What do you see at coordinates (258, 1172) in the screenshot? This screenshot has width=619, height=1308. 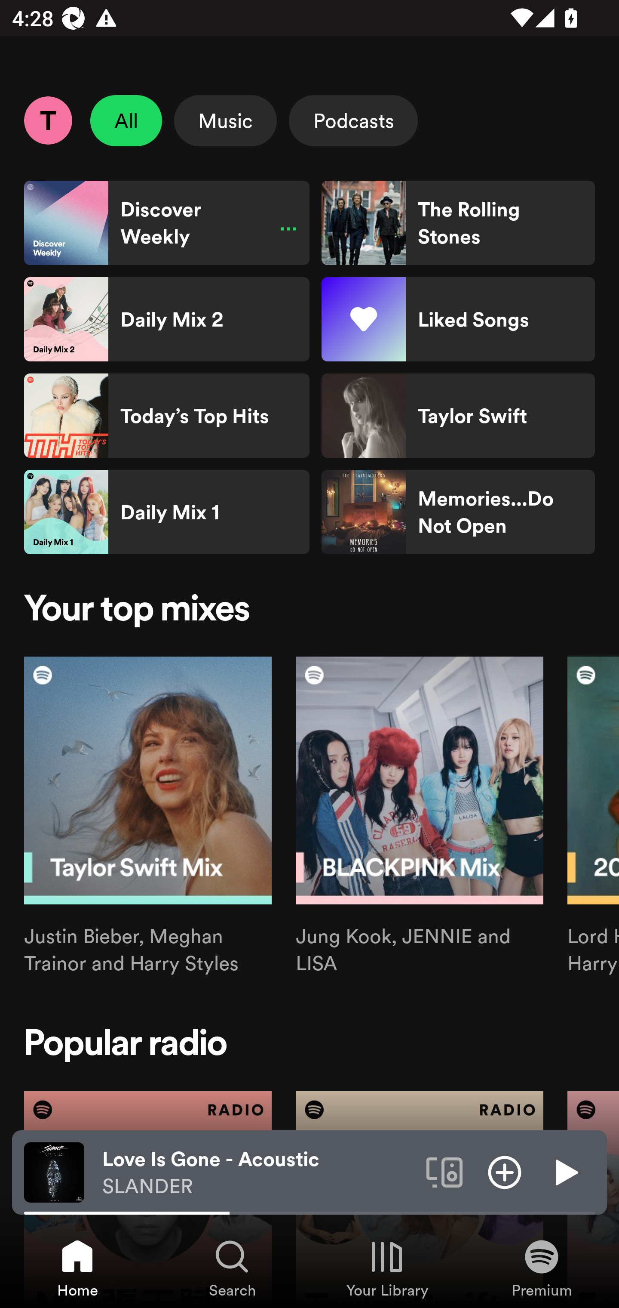 I see `Love Is Gone - Acoustic SLANDER` at bounding box center [258, 1172].